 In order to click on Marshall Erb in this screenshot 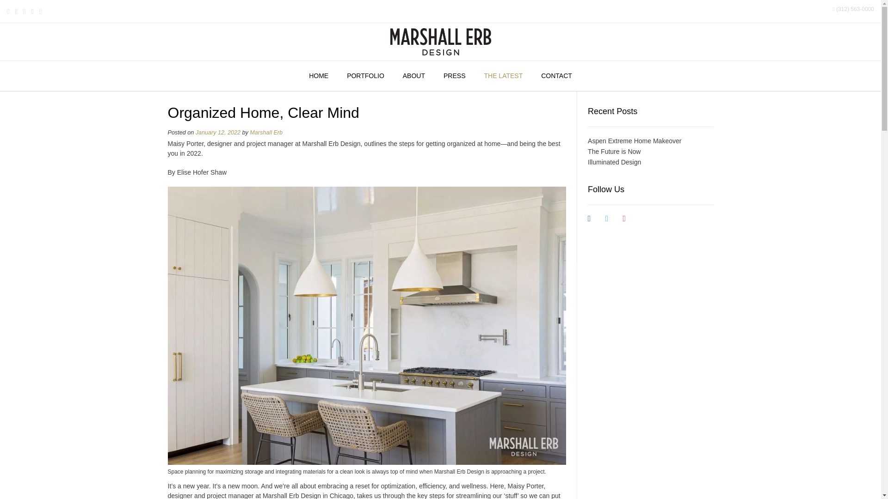, I will do `click(265, 132)`.